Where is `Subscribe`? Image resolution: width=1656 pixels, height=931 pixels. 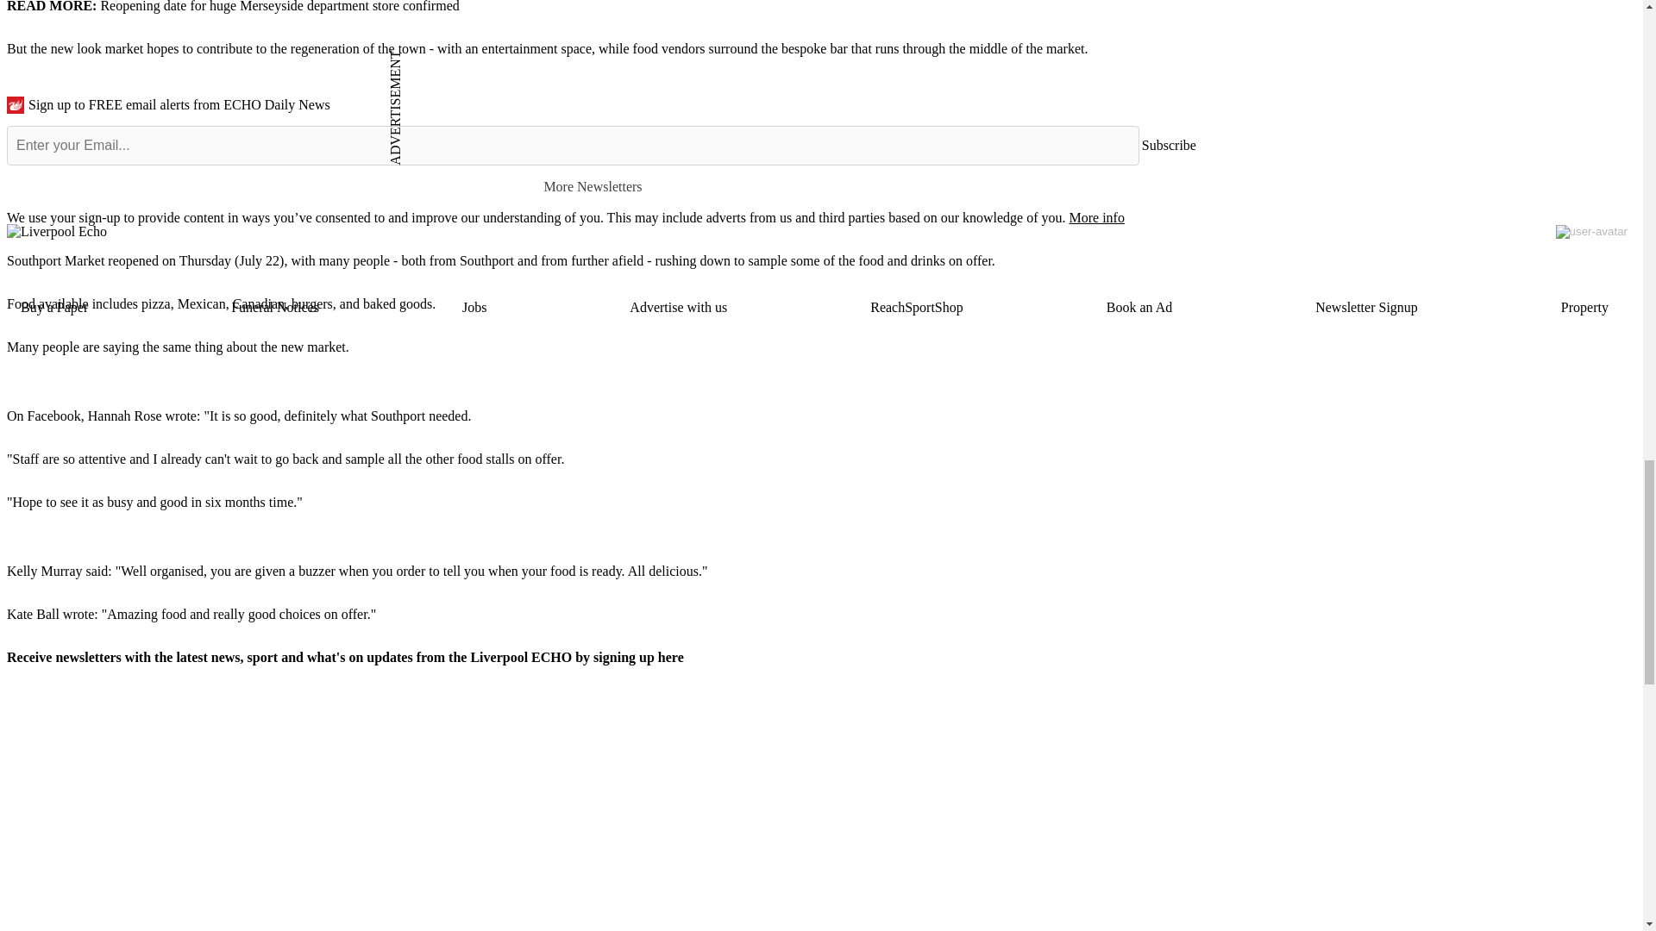 Subscribe is located at coordinates (1169, 145).